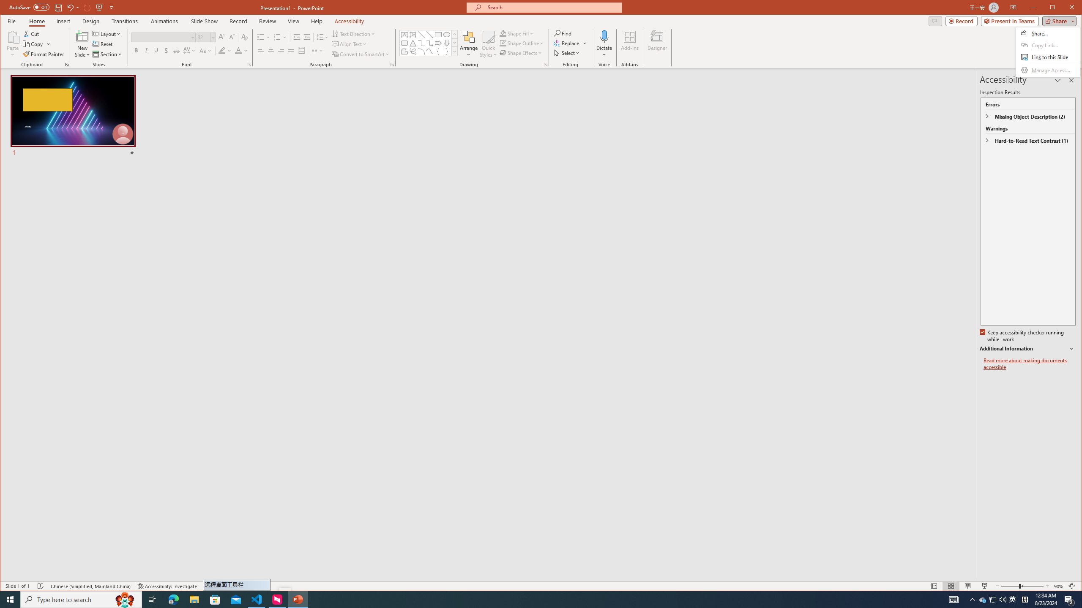 This screenshot has width=1082, height=608. What do you see at coordinates (189, 51) in the screenshot?
I see `Character Spacing` at bounding box center [189, 51].